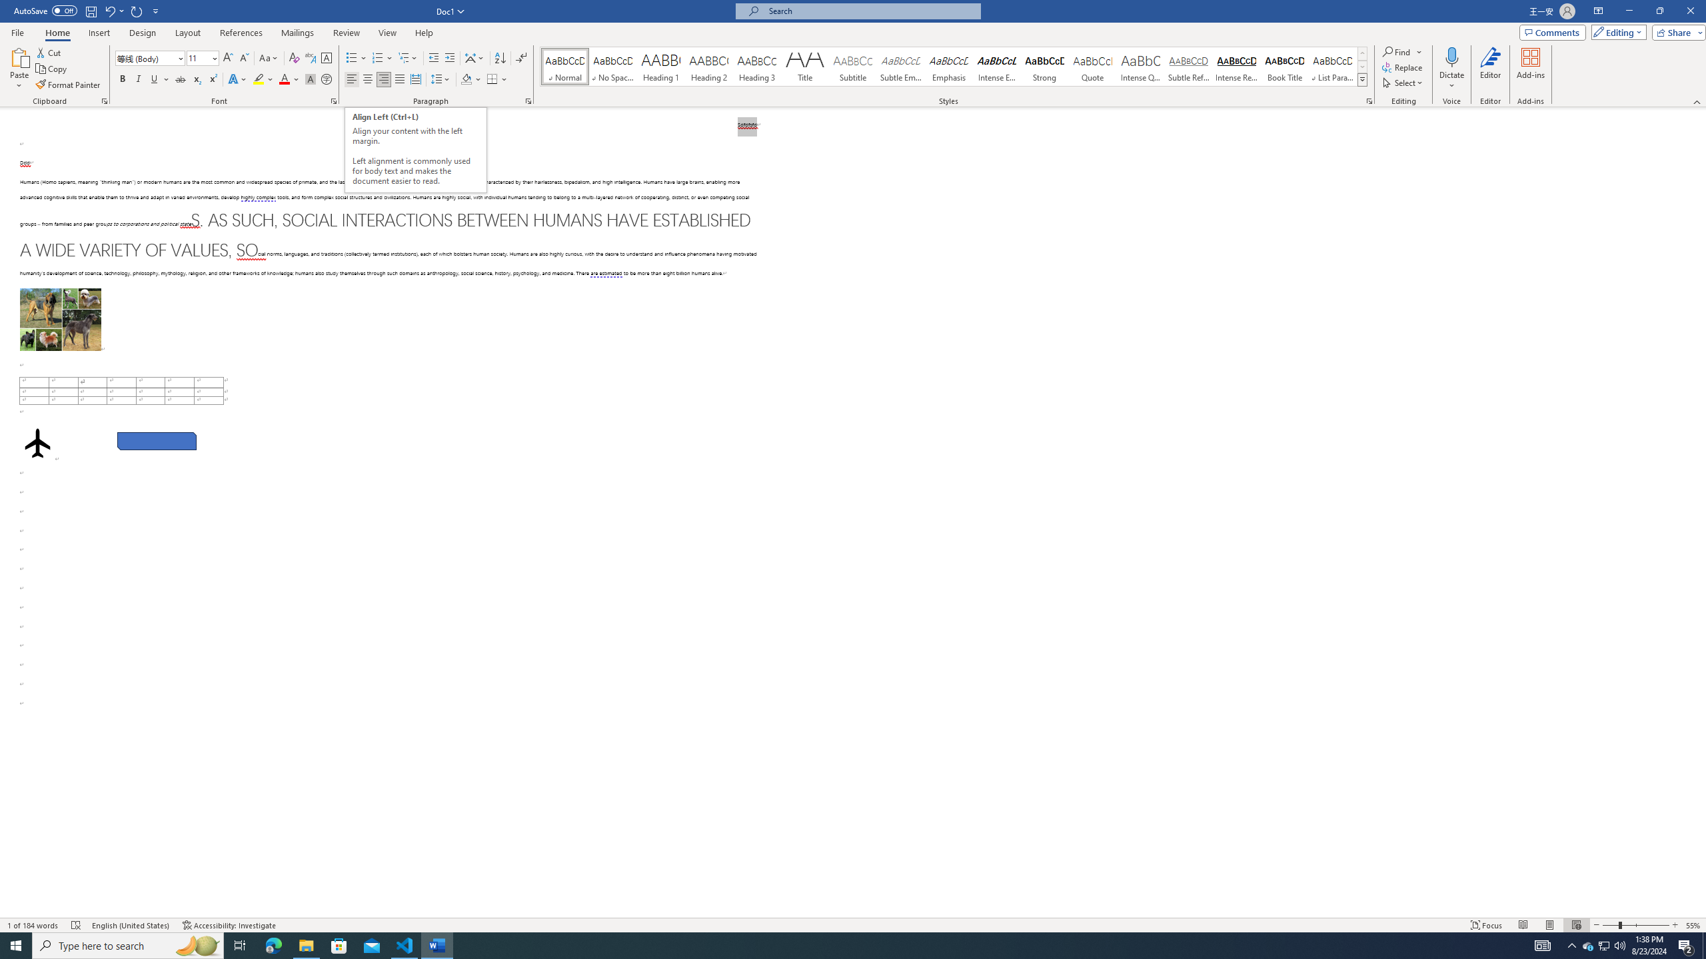 This screenshot has width=1706, height=959. I want to click on Subtle Reference, so click(1189, 67).